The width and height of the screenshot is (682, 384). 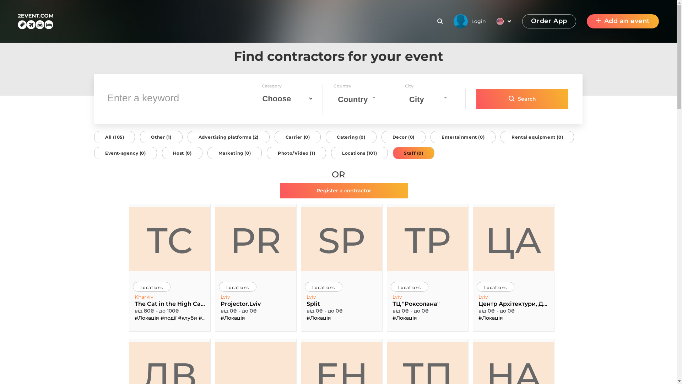 I want to click on Decor (0), so click(x=404, y=134).